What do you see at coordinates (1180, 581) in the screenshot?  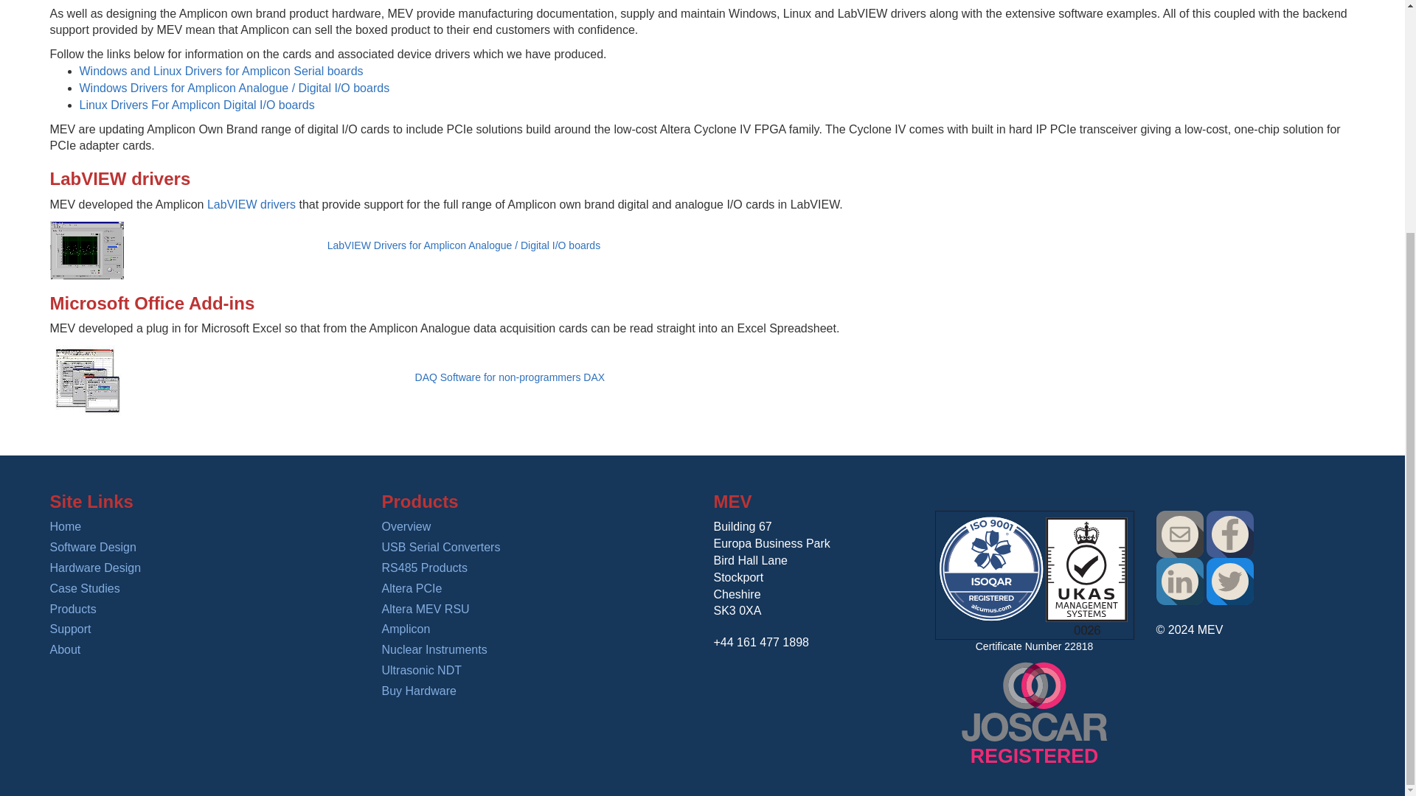 I see `Follow us on LinkedIn` at bounding box center [1180, 581].